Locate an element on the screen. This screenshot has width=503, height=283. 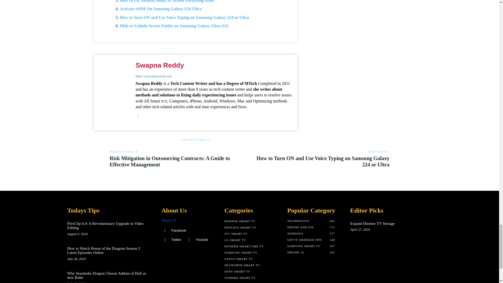
Activate eSIM On Samsung Galaxy S24 Ultra is located at coordinates (160, 9).